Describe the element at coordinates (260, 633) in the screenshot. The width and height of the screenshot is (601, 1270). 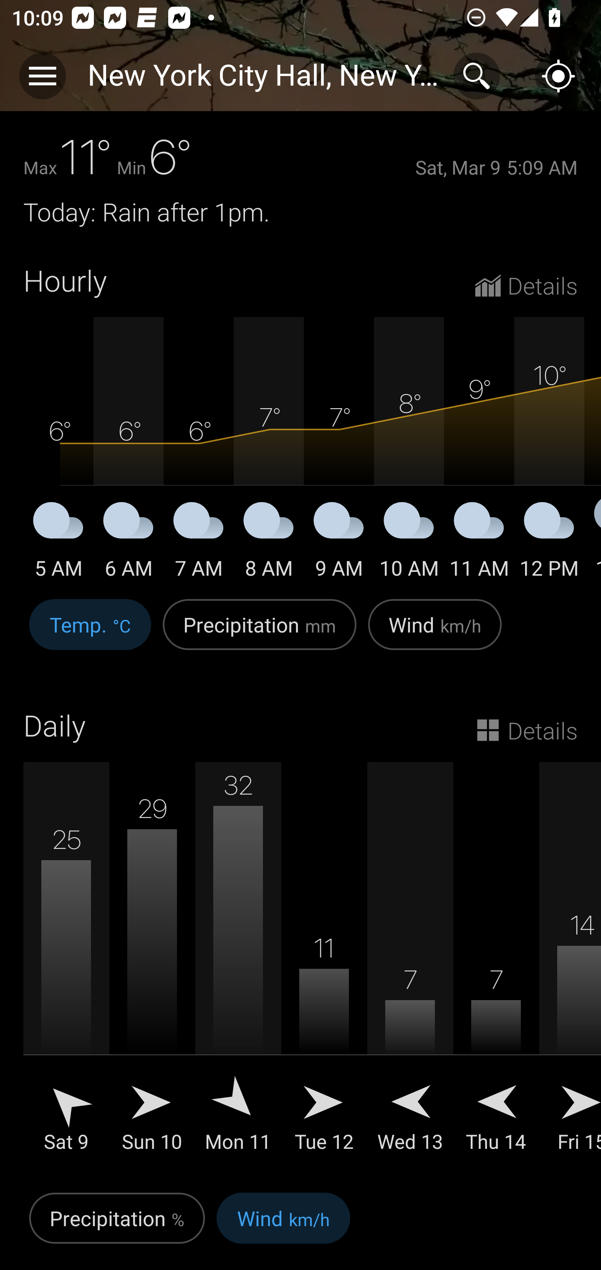
I see `Precipitation mm` at that location.